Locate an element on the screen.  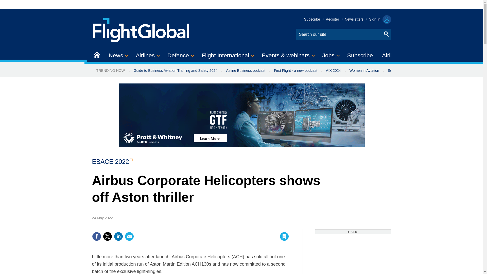
Guide to Business Aviation Training and Safety 2024 is located at coordinates (175, 71).